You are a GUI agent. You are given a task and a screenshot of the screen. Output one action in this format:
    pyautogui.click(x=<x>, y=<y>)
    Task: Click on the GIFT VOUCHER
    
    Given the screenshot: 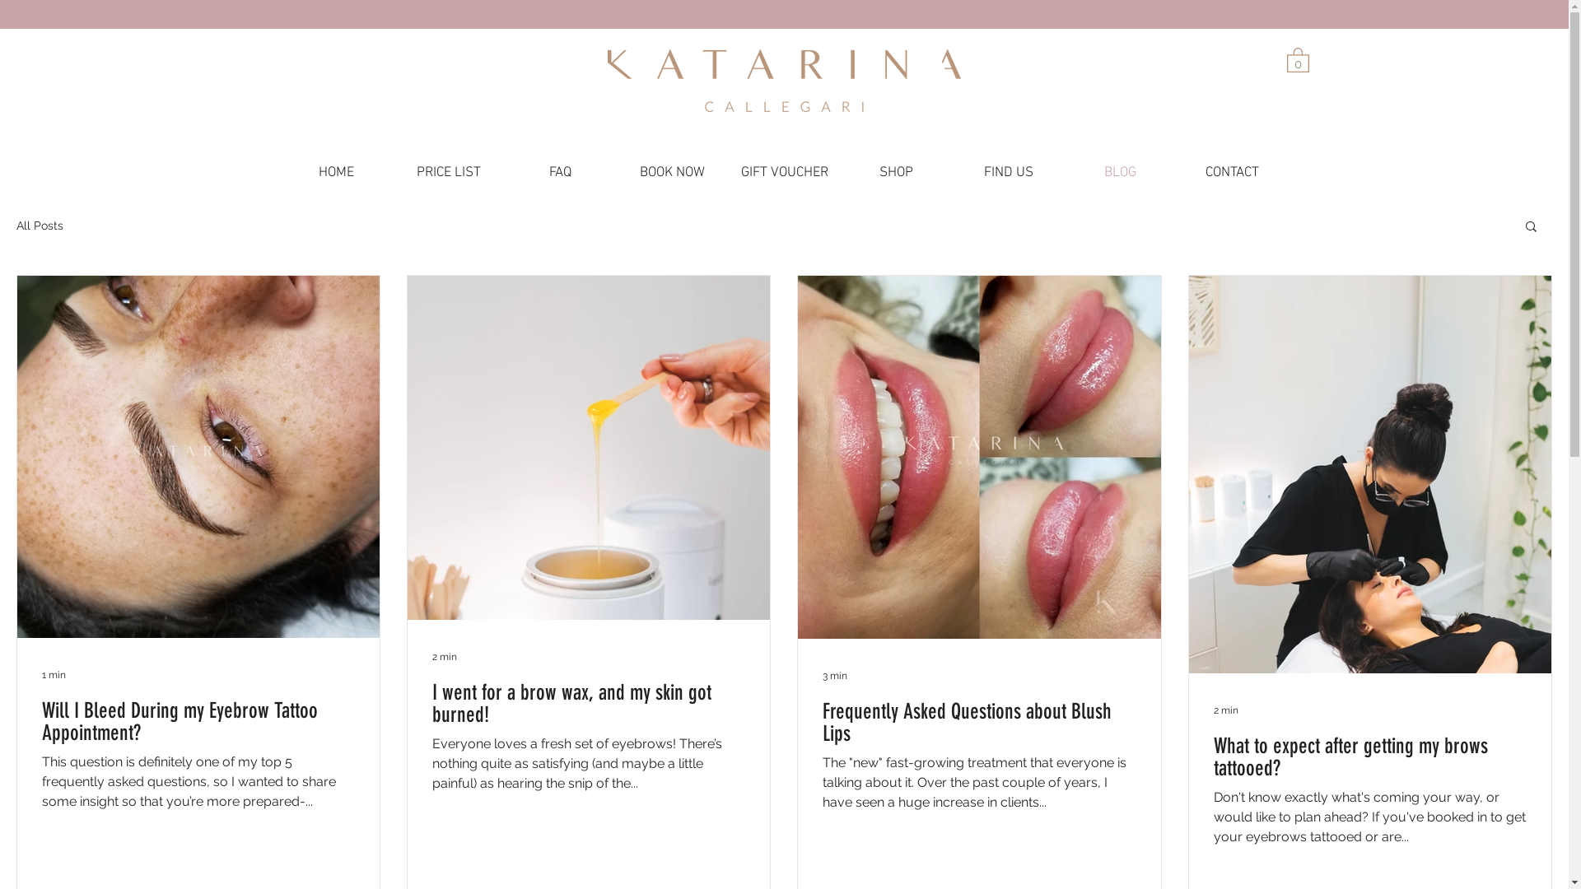 What is the action you would take?
    pyautogui.click(x=784, y=173)
    